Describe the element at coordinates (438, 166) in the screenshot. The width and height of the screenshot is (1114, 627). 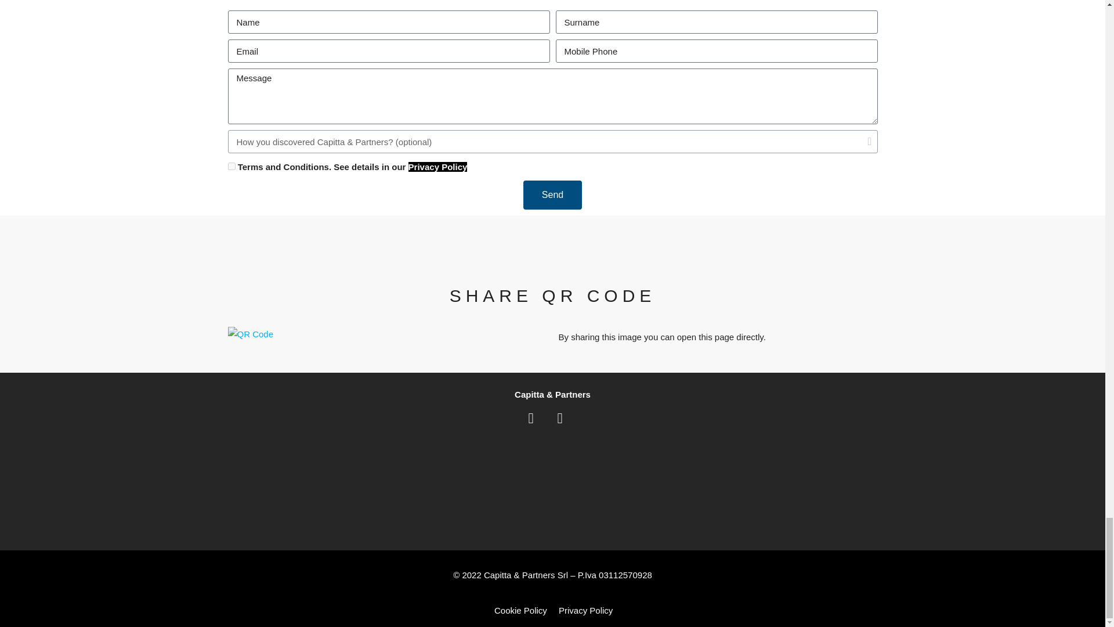
I see `Privacy Policy` at that location.